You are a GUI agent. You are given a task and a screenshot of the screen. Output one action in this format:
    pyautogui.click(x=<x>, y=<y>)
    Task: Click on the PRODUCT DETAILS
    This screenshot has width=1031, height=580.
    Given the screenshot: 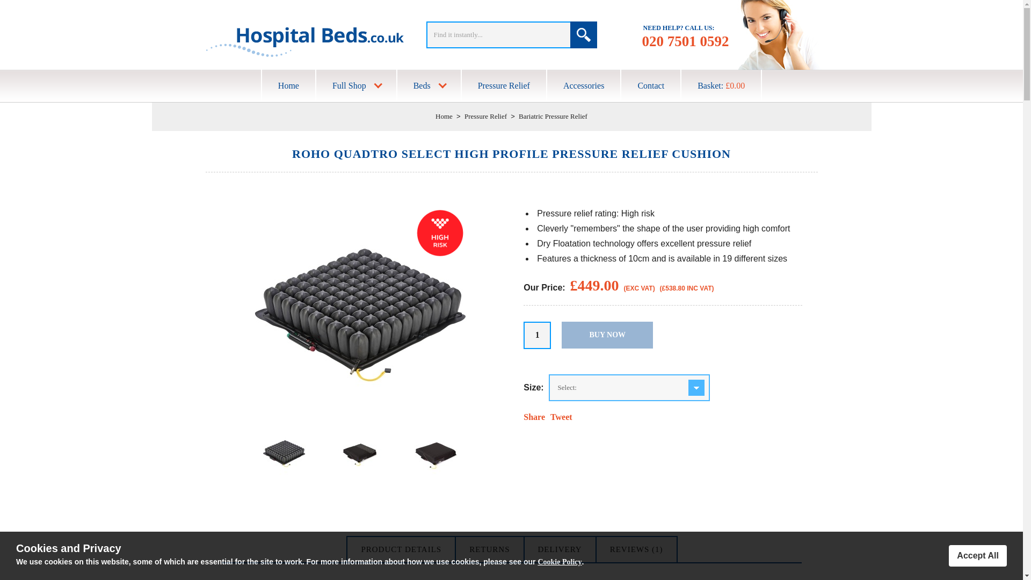 What is the action you would take?
    pyautogui.click(x=401, y=549)
    